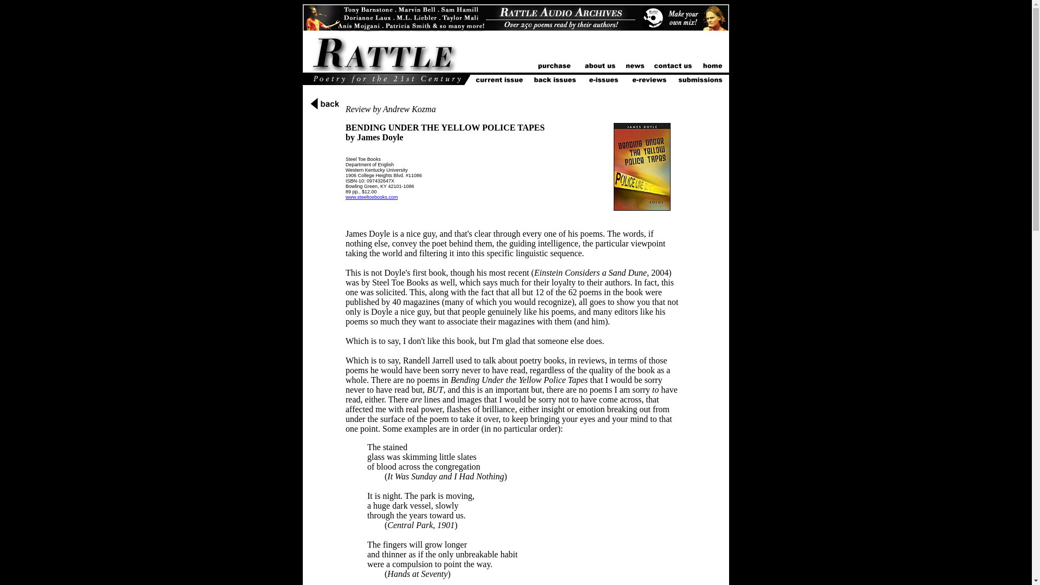 This screenshot has width=1040, height=585. Describe the element at coordinates (372, 197) in the screenshot. I see `www.steeltoebooks.com` at that location.